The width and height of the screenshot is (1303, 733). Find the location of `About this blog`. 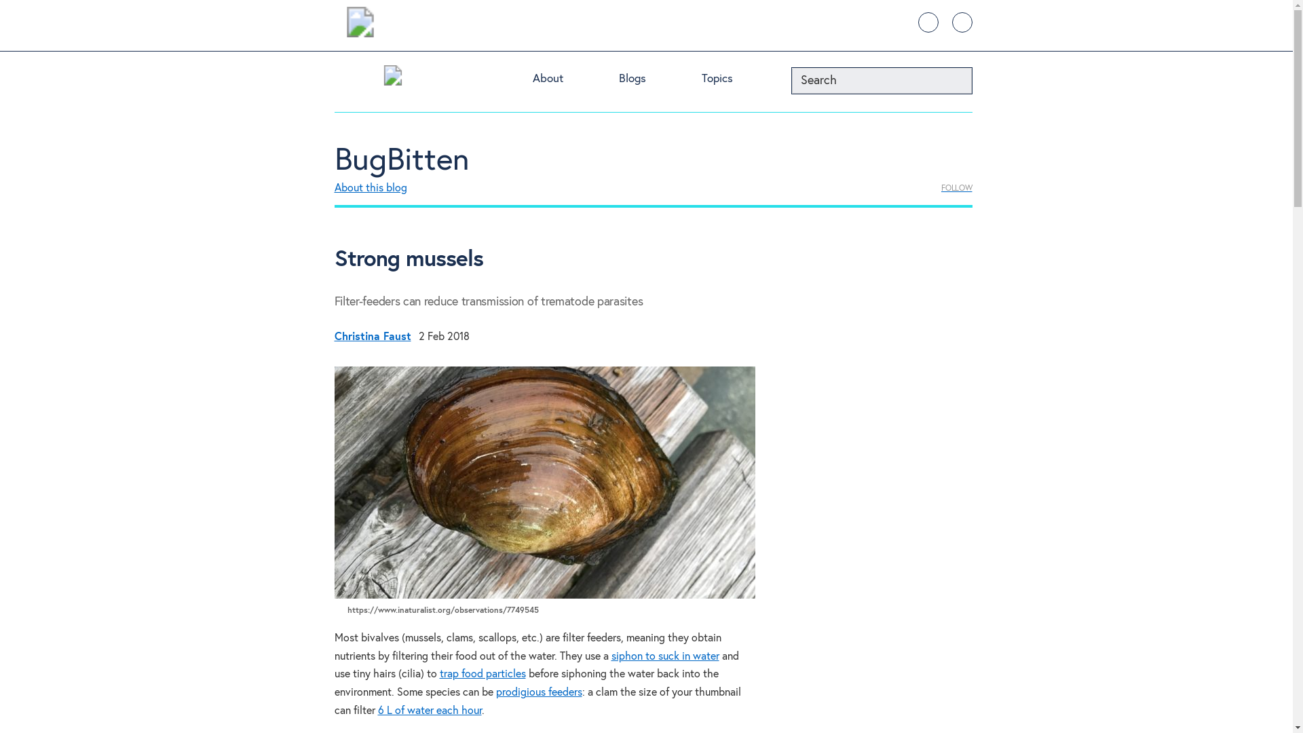

About this blog is located at coordinates (370, 189).